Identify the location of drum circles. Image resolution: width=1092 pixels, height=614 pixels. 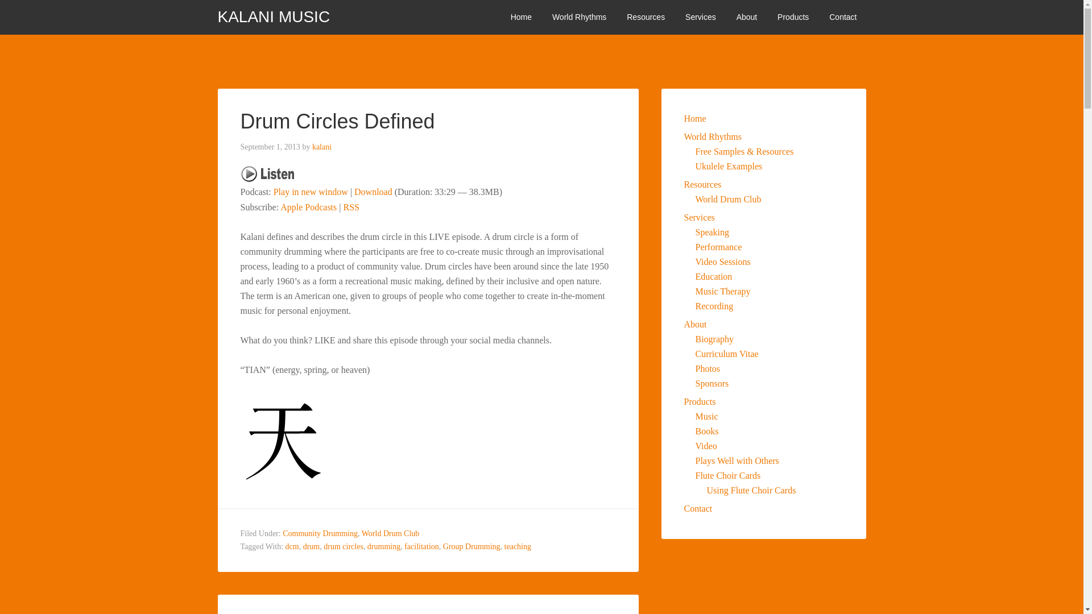
(344, 546).